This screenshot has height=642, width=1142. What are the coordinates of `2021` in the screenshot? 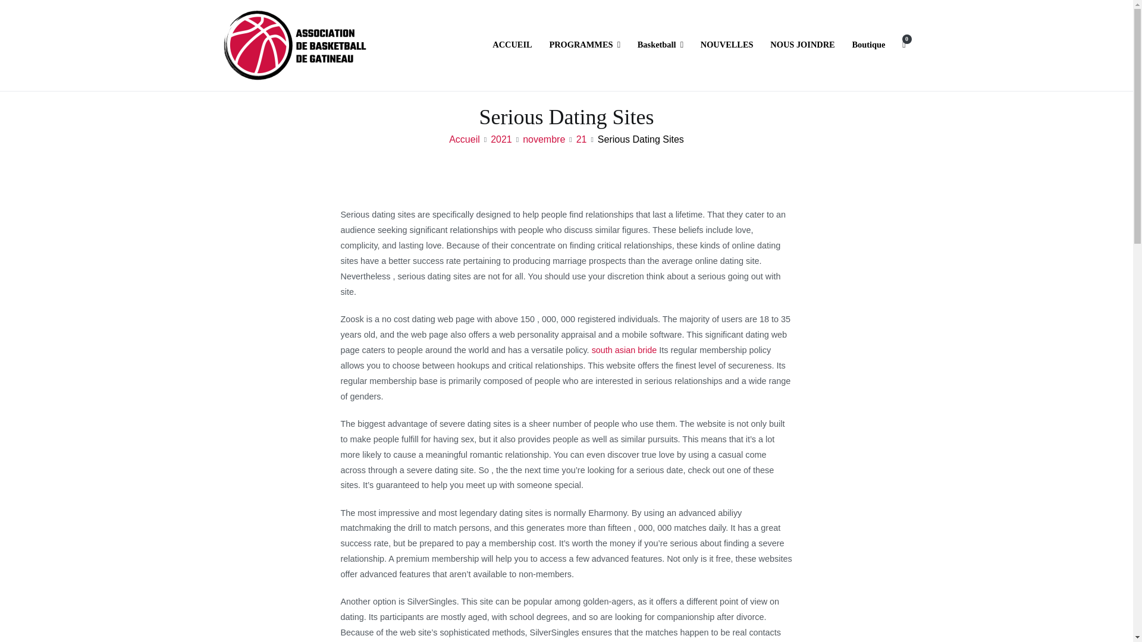 It's located at (501, 139).